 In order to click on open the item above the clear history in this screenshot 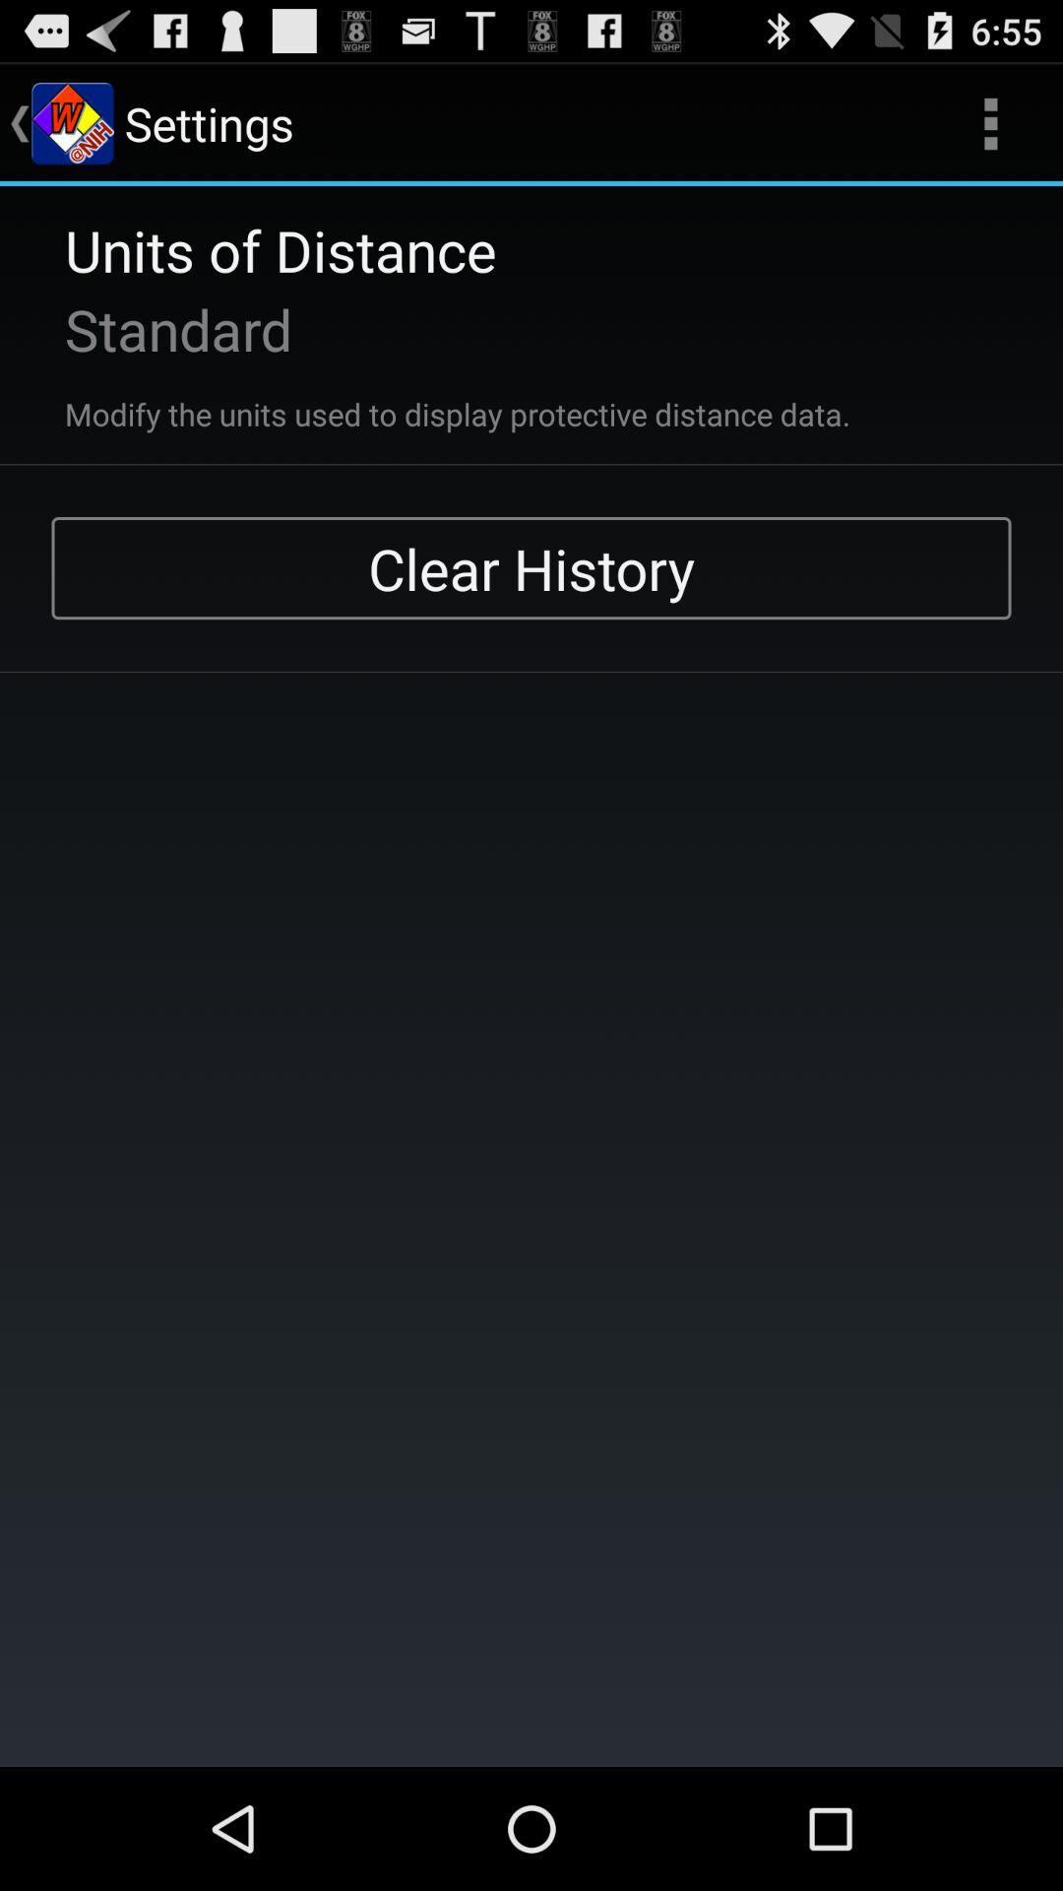, I will do `click(990, 124)`.